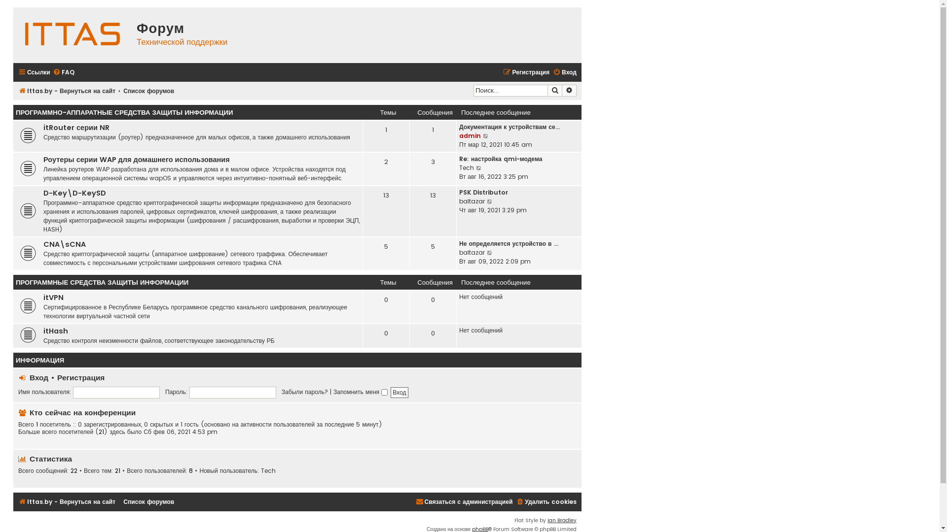 The height and width of the screenshot is (532, 947). What do you see at coordinates (470, 136) in the screenshot?
I see `admin` at bounding box center [470, 136].